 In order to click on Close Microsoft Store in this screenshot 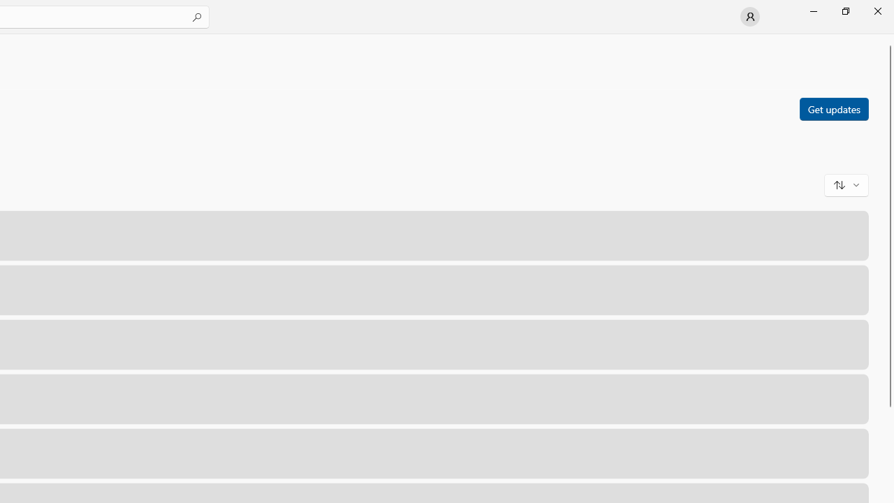, I will do `click(877, 11)`.